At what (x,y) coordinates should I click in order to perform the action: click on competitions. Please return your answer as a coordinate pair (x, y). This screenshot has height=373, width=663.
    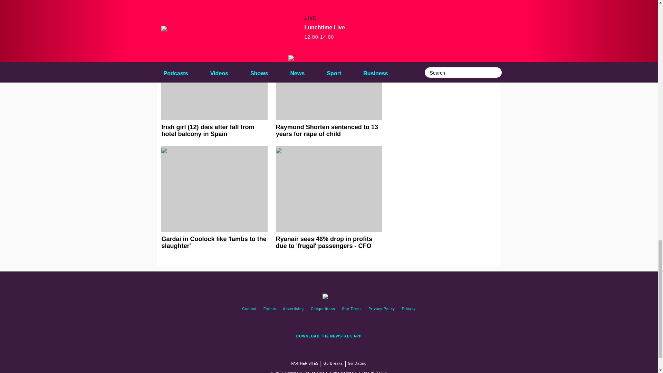
    Looking at the image, I should click on (323, 309).